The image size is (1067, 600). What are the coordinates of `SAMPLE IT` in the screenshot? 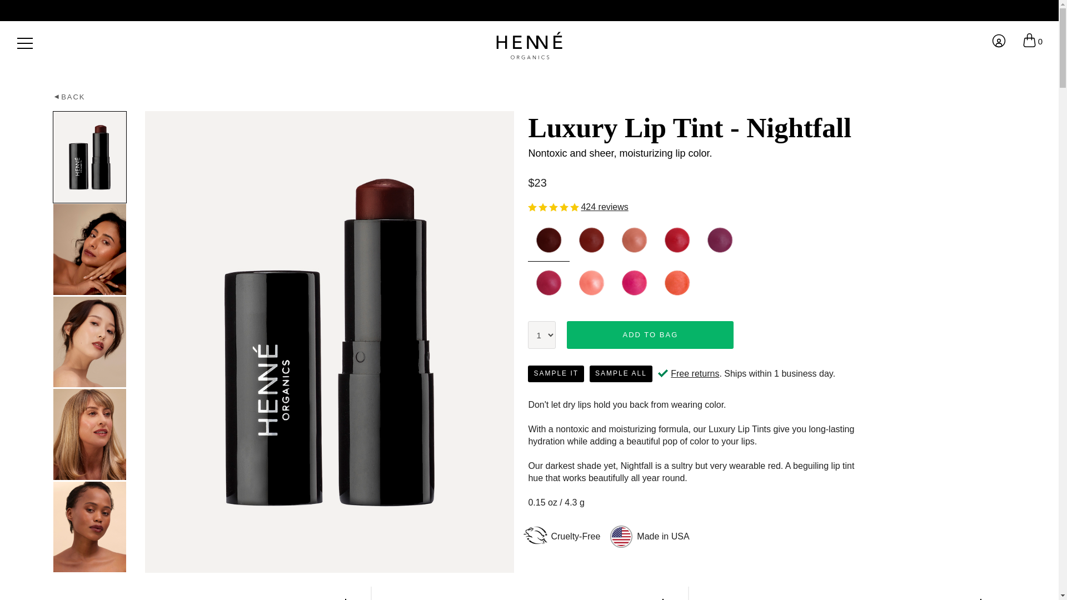 It's located at (556, 373).